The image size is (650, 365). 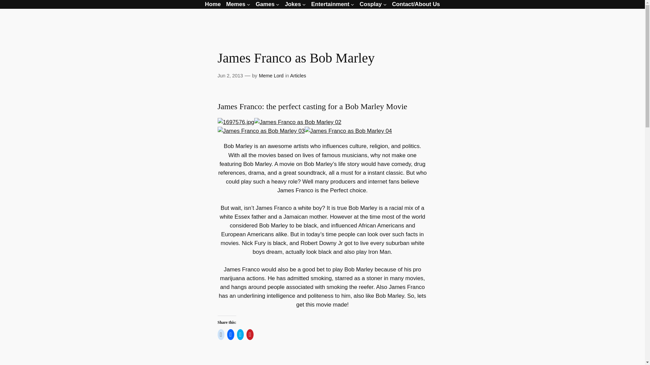 I want to click on Home, so click(x=213, y=4).